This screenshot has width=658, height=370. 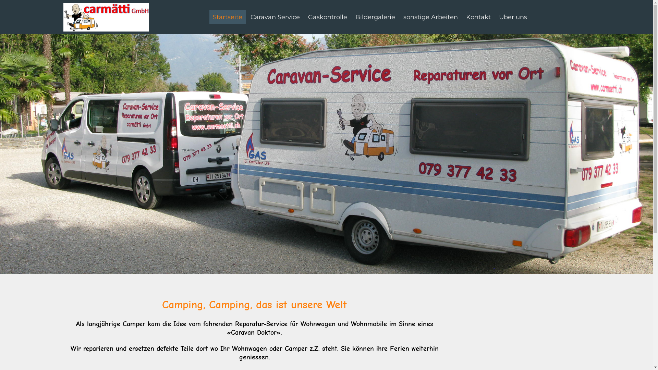 I want to click on sonstige Arbeiten, so click(x=430, y=17).